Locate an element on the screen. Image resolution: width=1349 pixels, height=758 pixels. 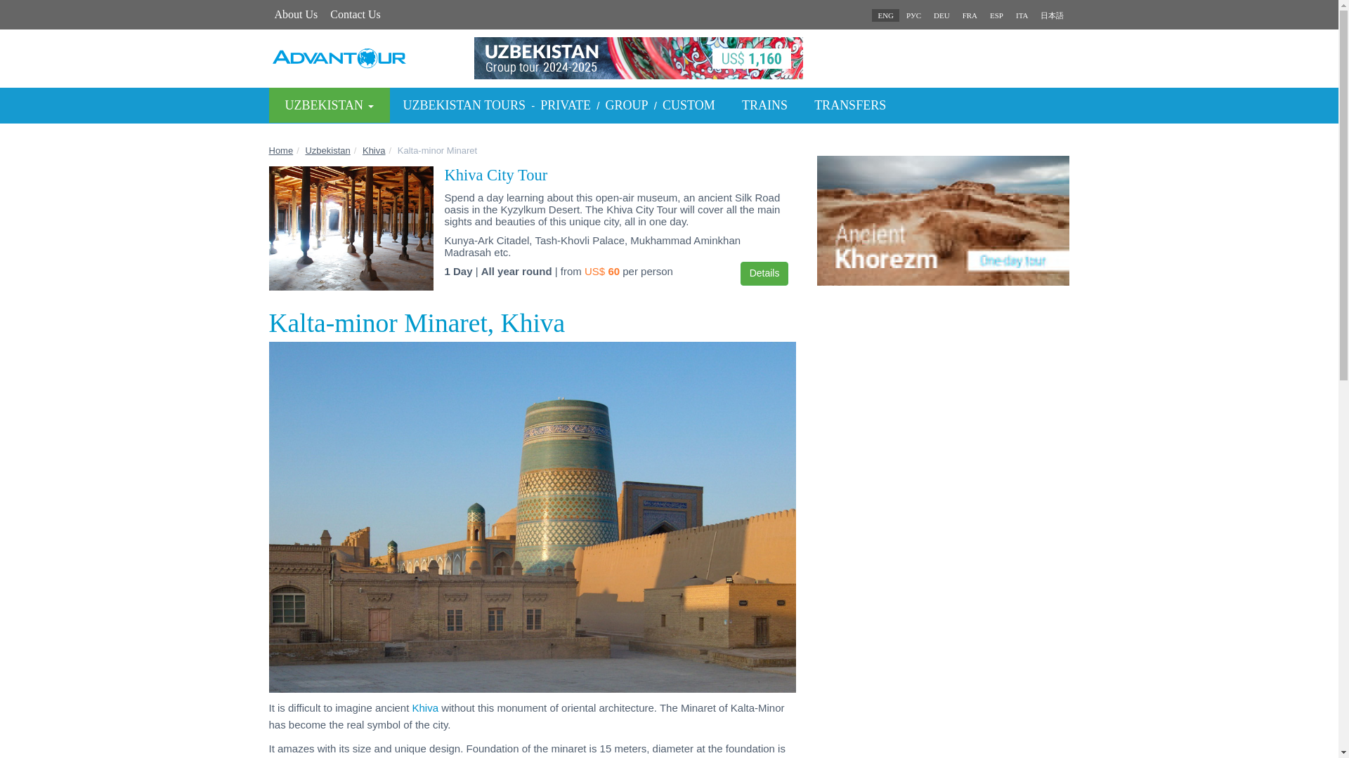
ITA is located at coordinates (1022, 15).